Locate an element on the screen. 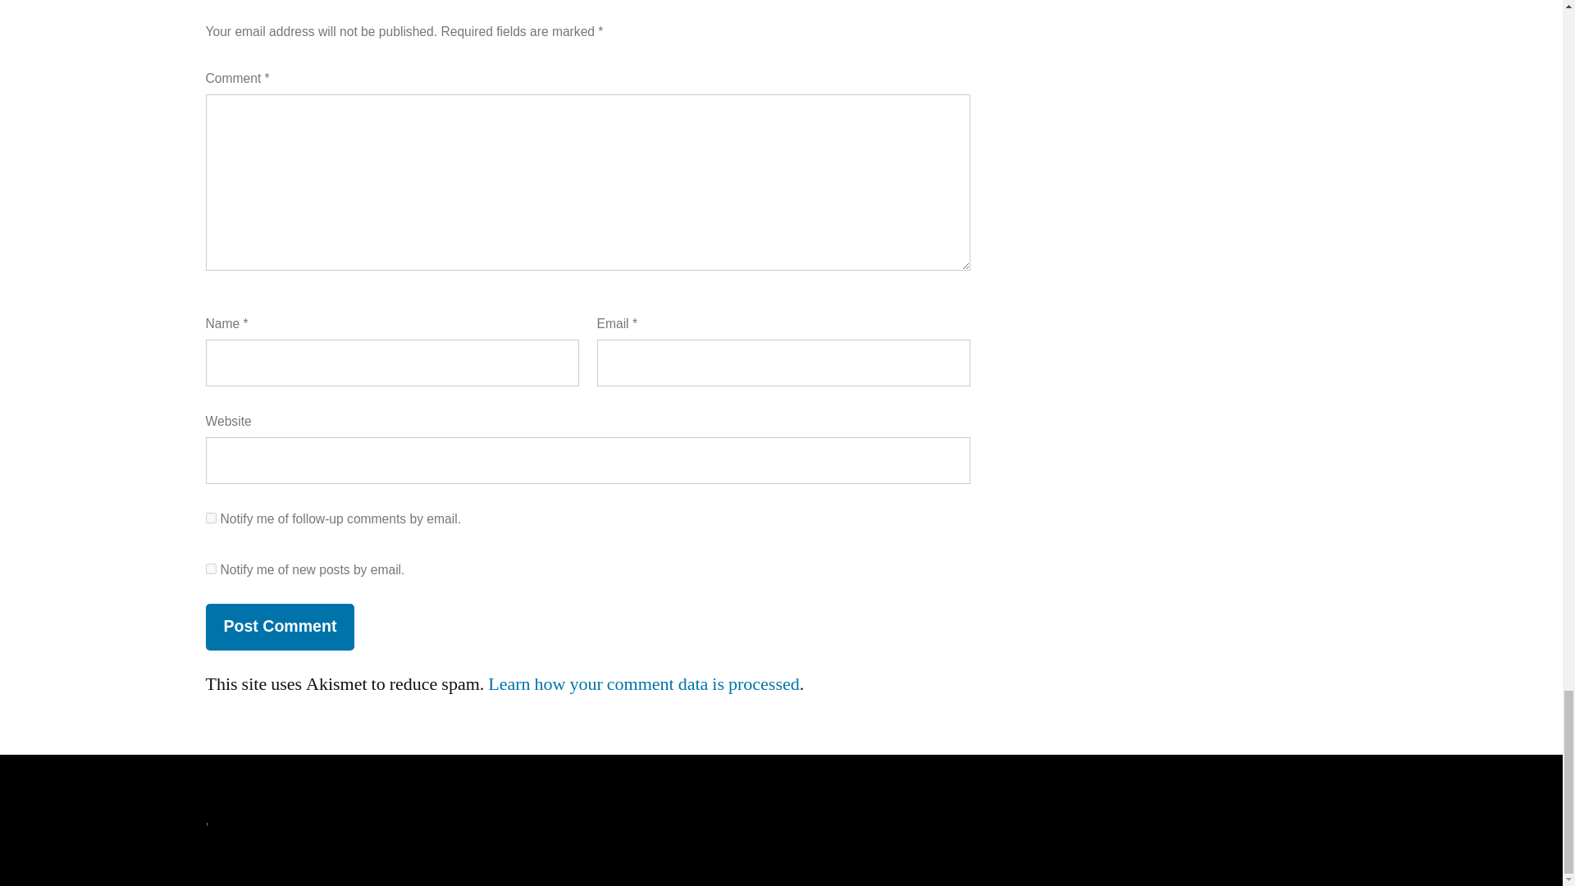 Image resolution: width=1575 pixels, height=886 pixels. Learn how your comment data is processed is located at coordinates (643, 683).